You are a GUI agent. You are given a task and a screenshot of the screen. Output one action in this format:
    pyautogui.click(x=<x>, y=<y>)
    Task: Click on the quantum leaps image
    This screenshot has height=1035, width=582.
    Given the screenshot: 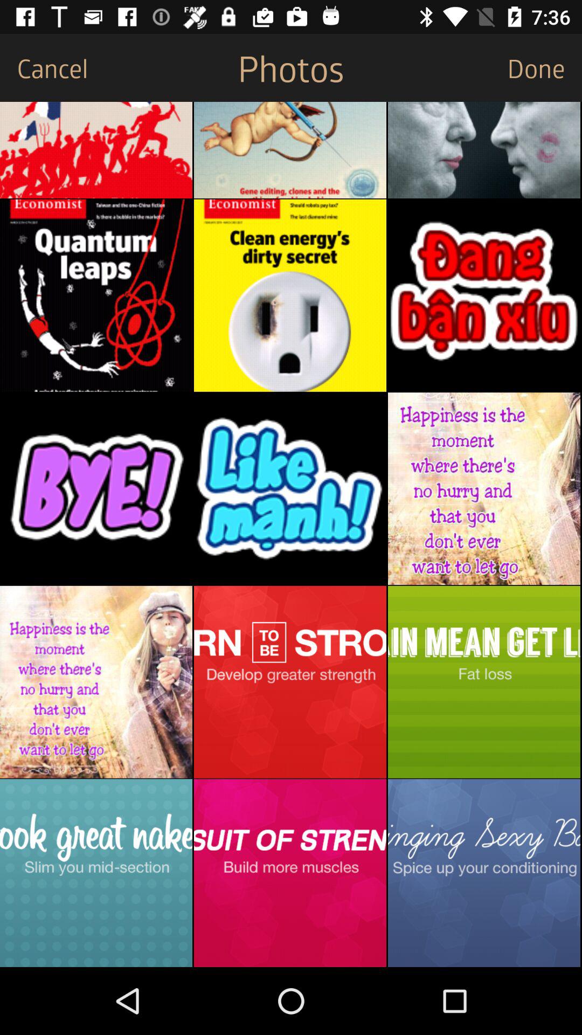 What is the action you would take?
    pyautogui.click(x=96, y=295)
    